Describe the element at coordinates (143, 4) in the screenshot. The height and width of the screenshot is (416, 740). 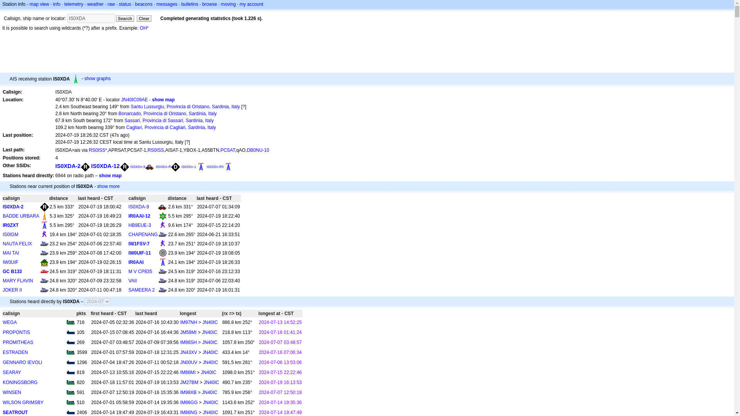
I see `beacons` at that location.